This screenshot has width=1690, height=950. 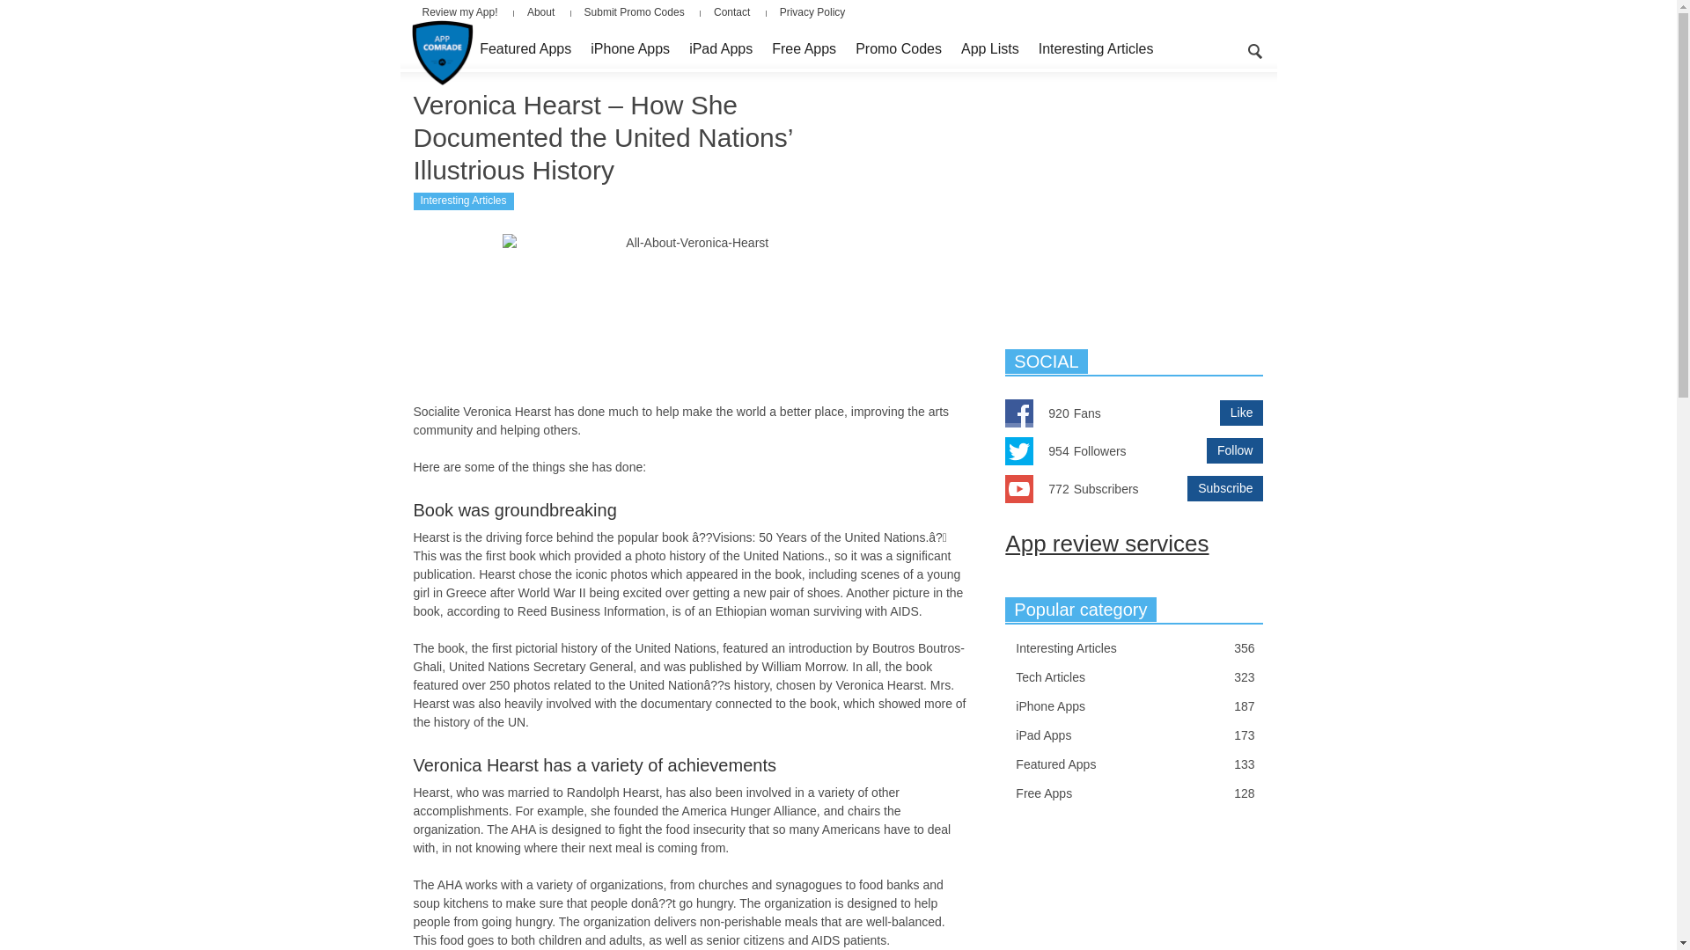 What do you see at coordinates (1225, 489) in the screenshot?
I see `Subscribe` at bounding box center [1225, 489].